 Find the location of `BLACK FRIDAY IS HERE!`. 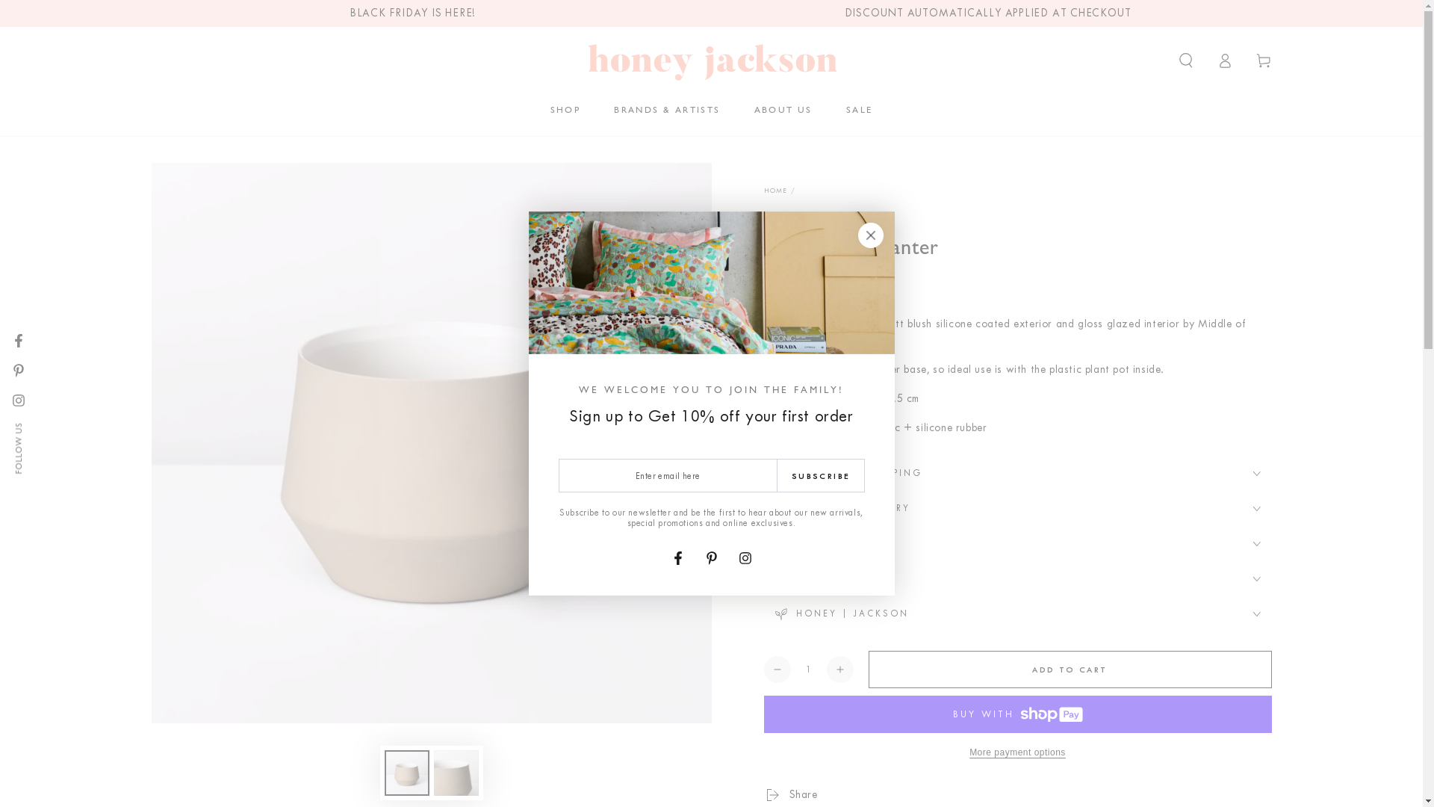

BLACK FRIDAY IS HERE! is located at coordinates (412, 13).